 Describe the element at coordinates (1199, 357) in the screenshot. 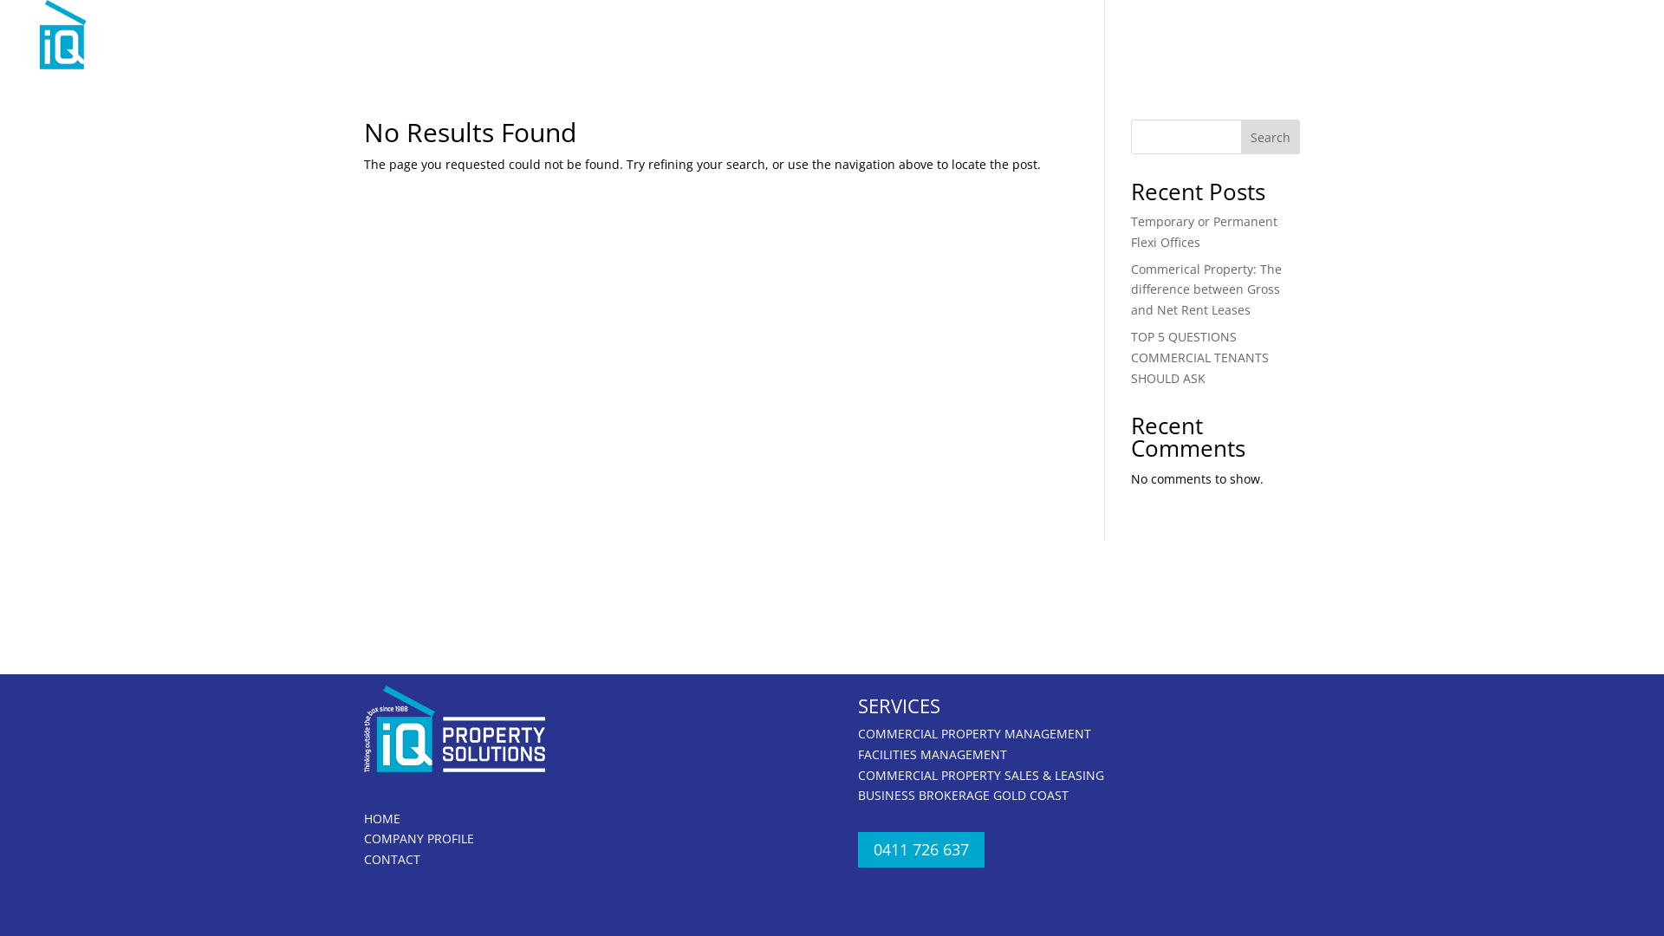

I see `TOP 5 QUESTIONS COMMERCIAL TENANTS SHOULD ASK` at that location.